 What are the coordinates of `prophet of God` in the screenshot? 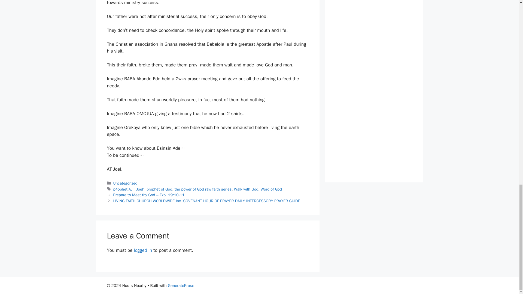 It's located at (159, 189).